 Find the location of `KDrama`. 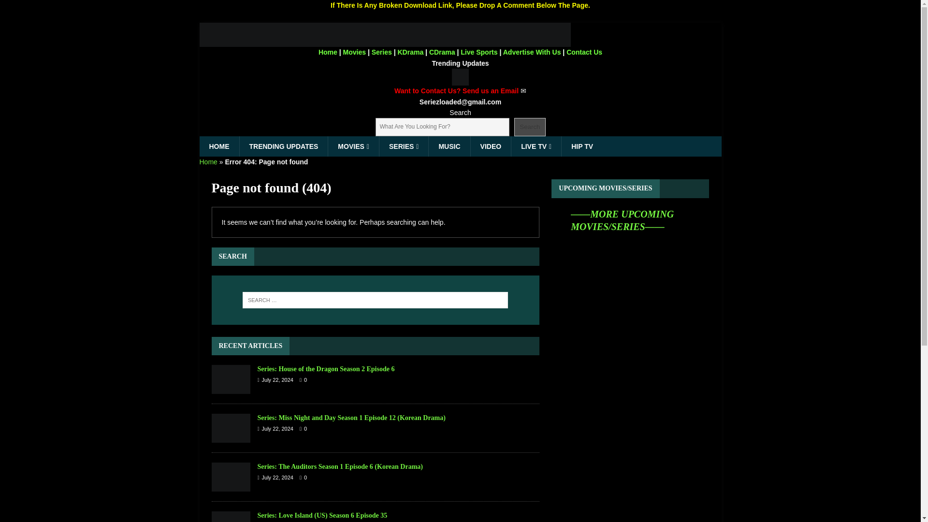

KDrama is located at coordinates (410, 52).